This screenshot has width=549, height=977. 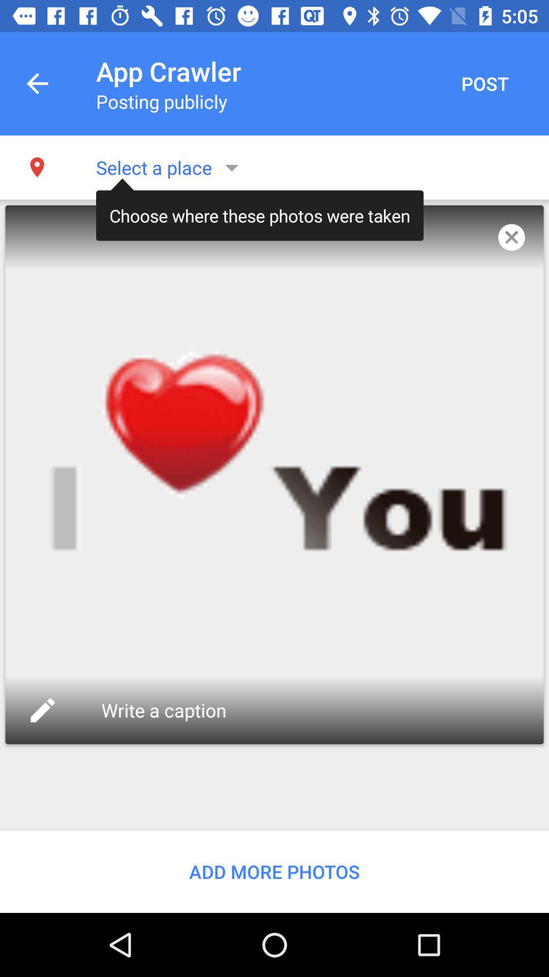 I want to click on click on icon on the left side of write a caption, so click(x=43, y=709).